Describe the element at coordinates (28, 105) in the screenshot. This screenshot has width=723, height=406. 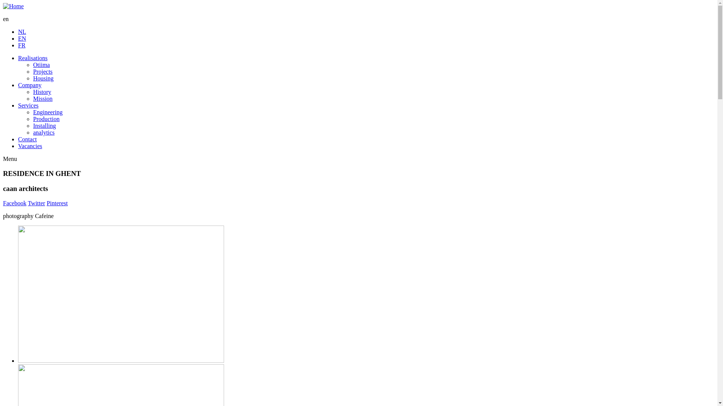
I see `Services` at that location.